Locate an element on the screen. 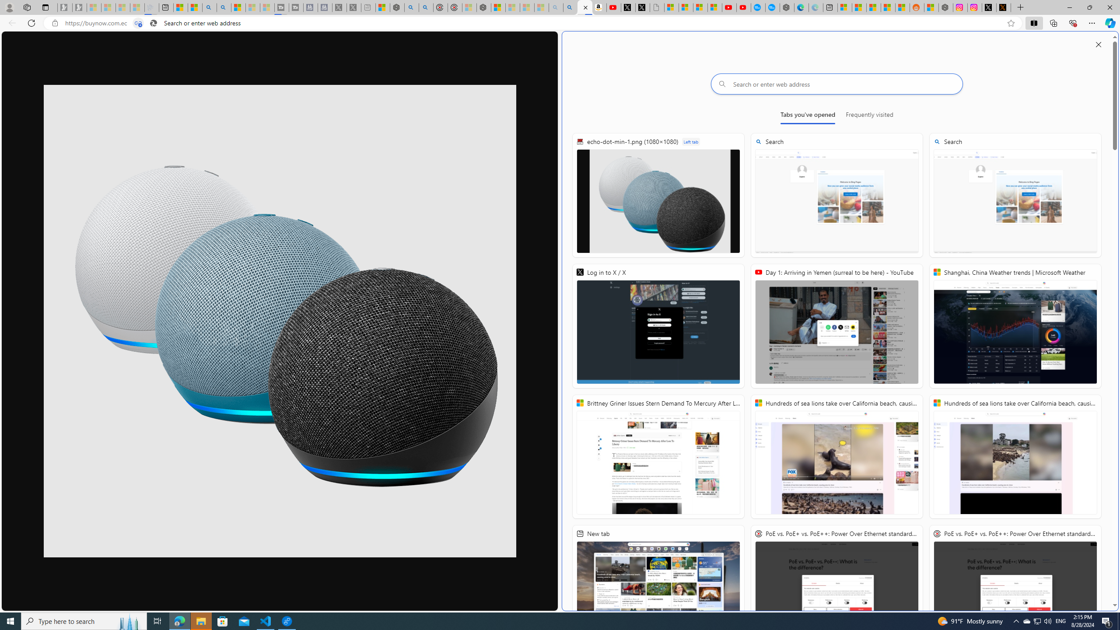 This screenshot has width=1120, height=630. View site information is located at coordinates (54, 23).